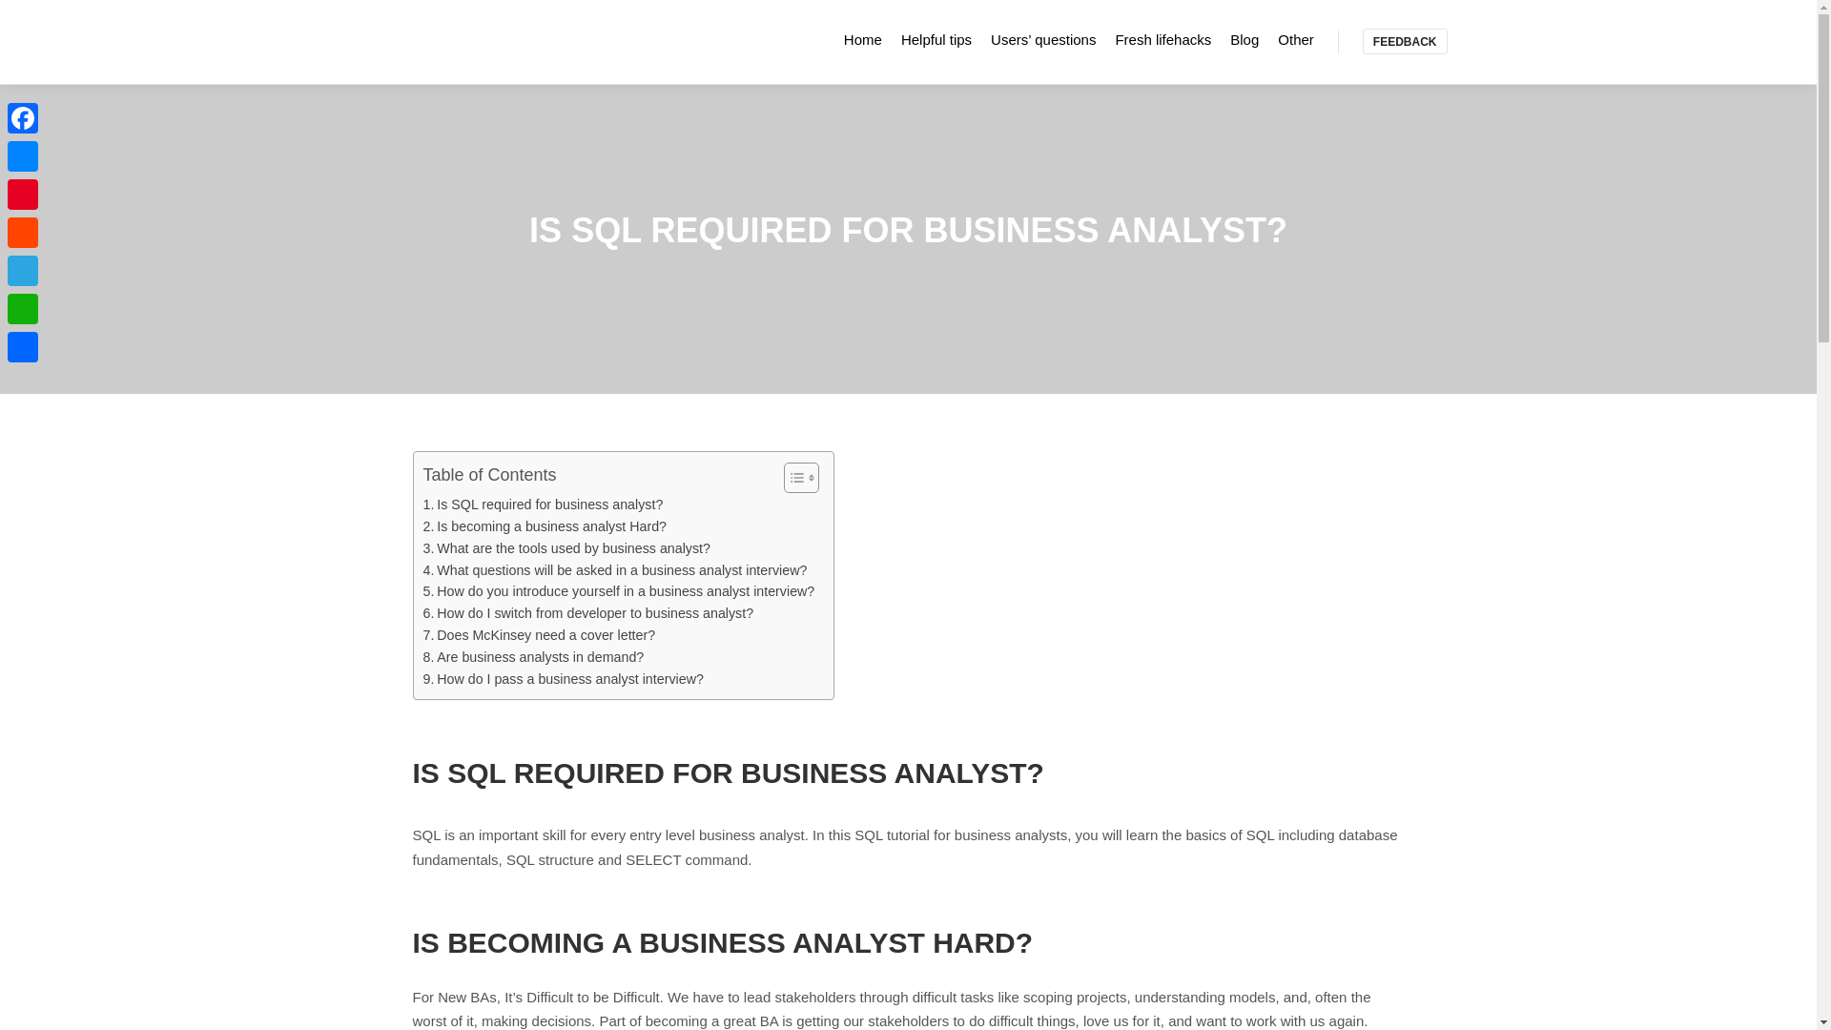 Image resolution: width=1831 pixels, height=1030 pixels. What do you see at coordinates (1405, 42) in the screenshot?
I see `FEEDBACK` at bounding box center [1405, 42].